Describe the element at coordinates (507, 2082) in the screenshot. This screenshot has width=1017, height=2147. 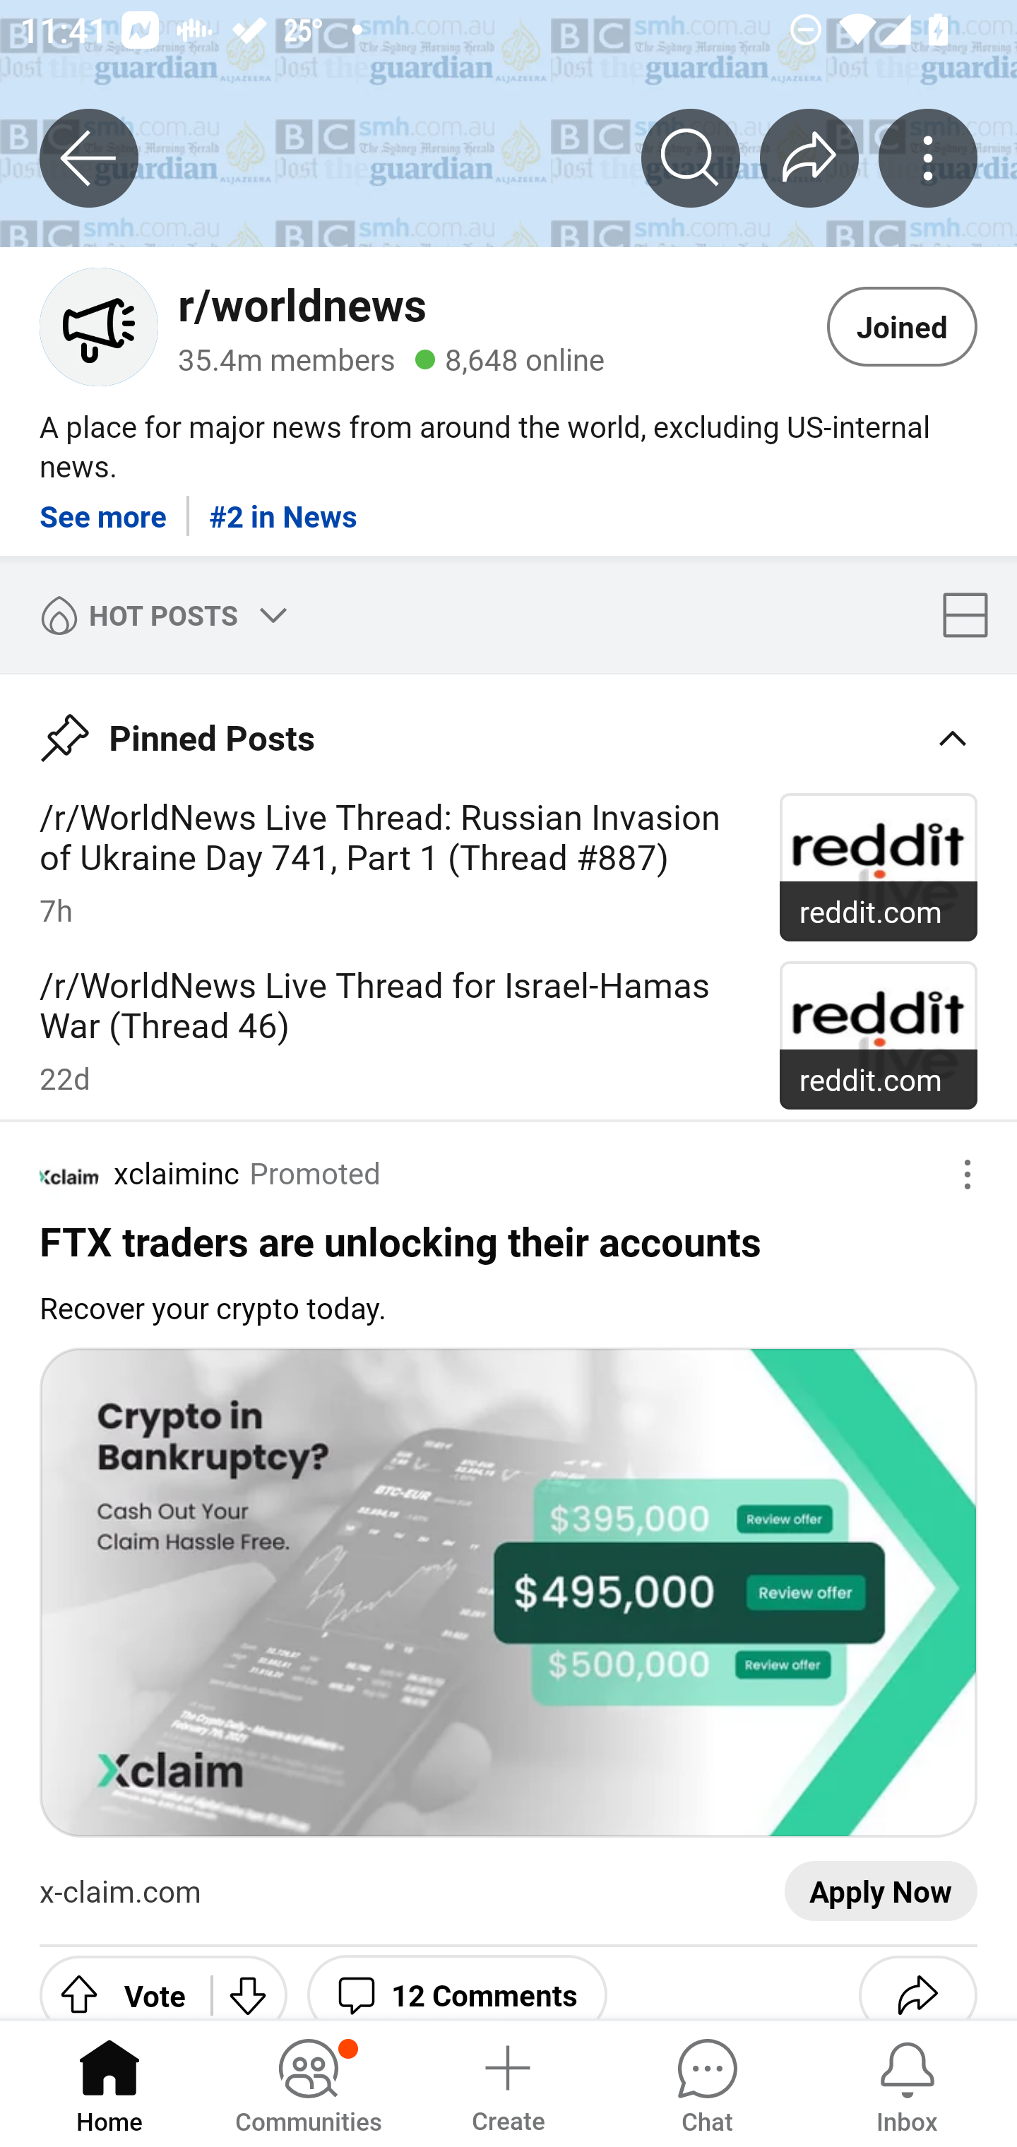
I see `Create a post Create` at that location.